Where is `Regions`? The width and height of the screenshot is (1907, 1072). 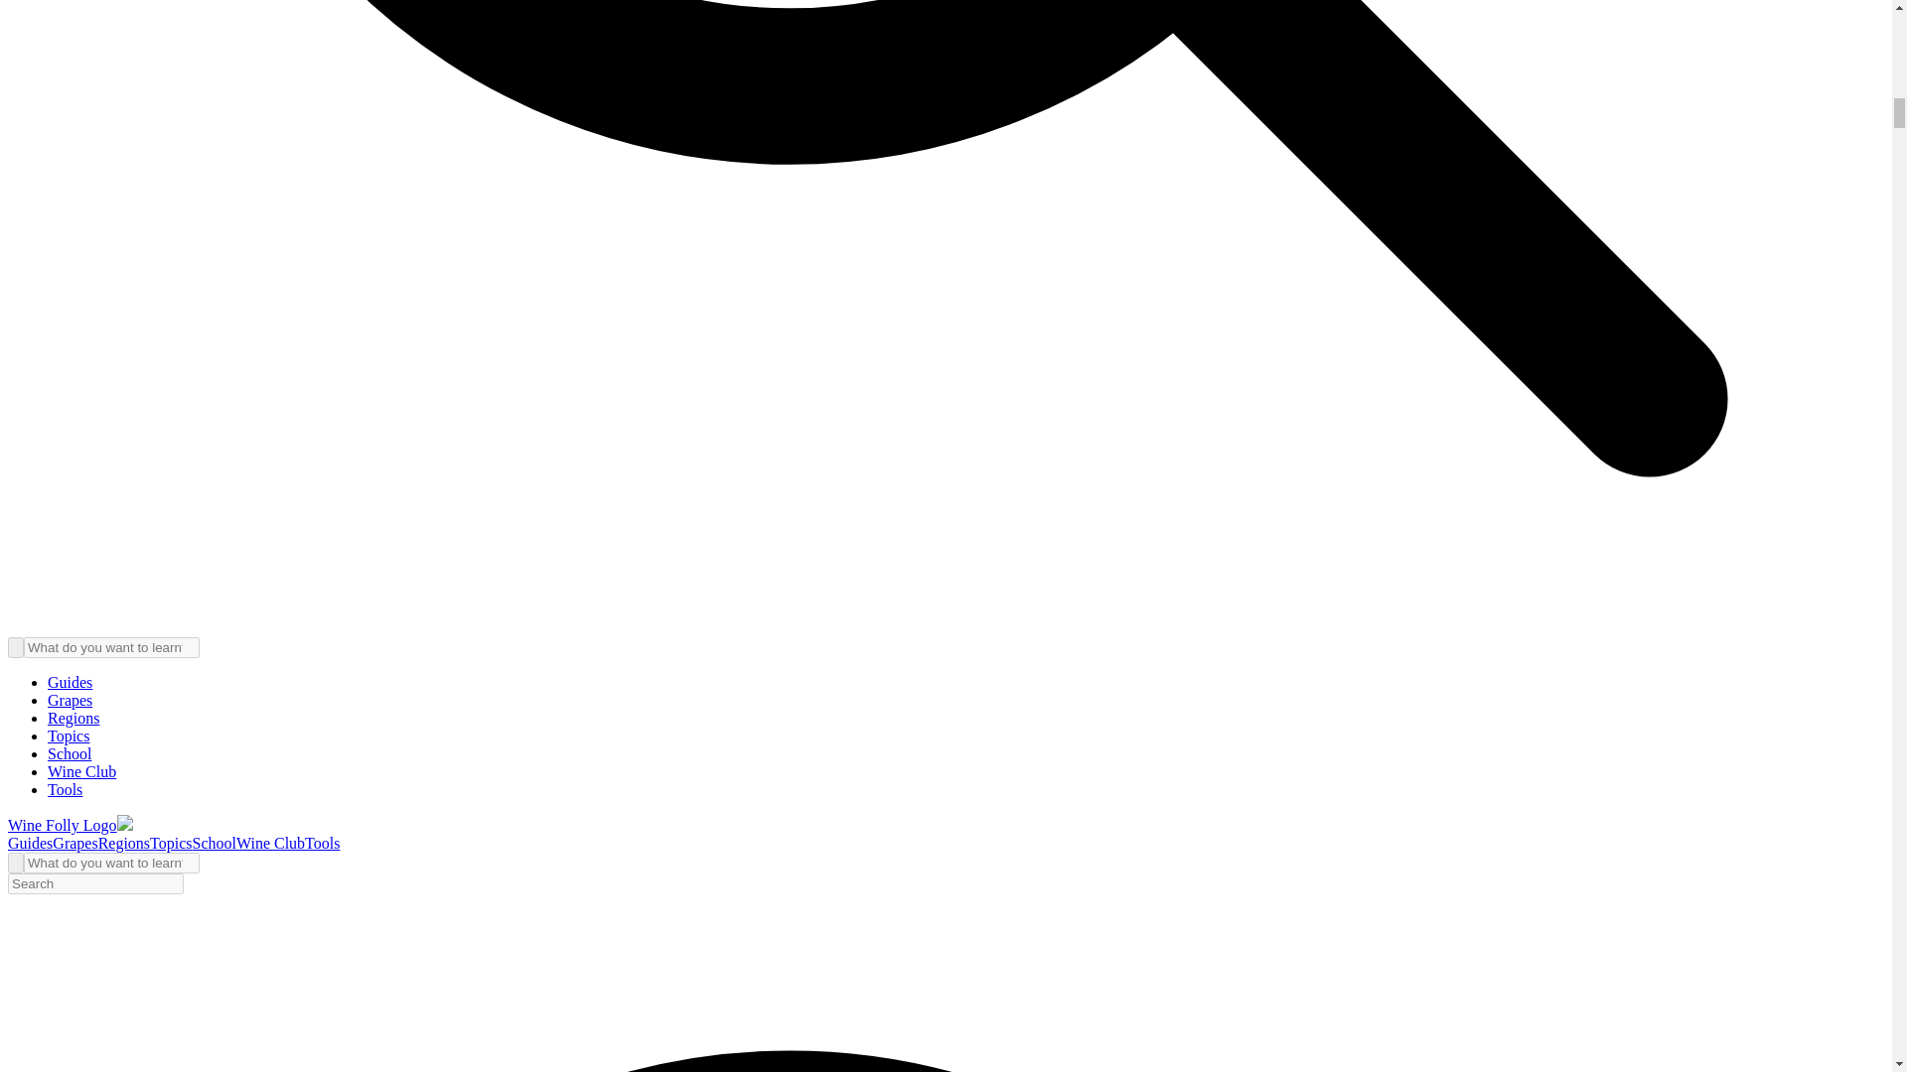
Regions is located at coordinates (124, 843).